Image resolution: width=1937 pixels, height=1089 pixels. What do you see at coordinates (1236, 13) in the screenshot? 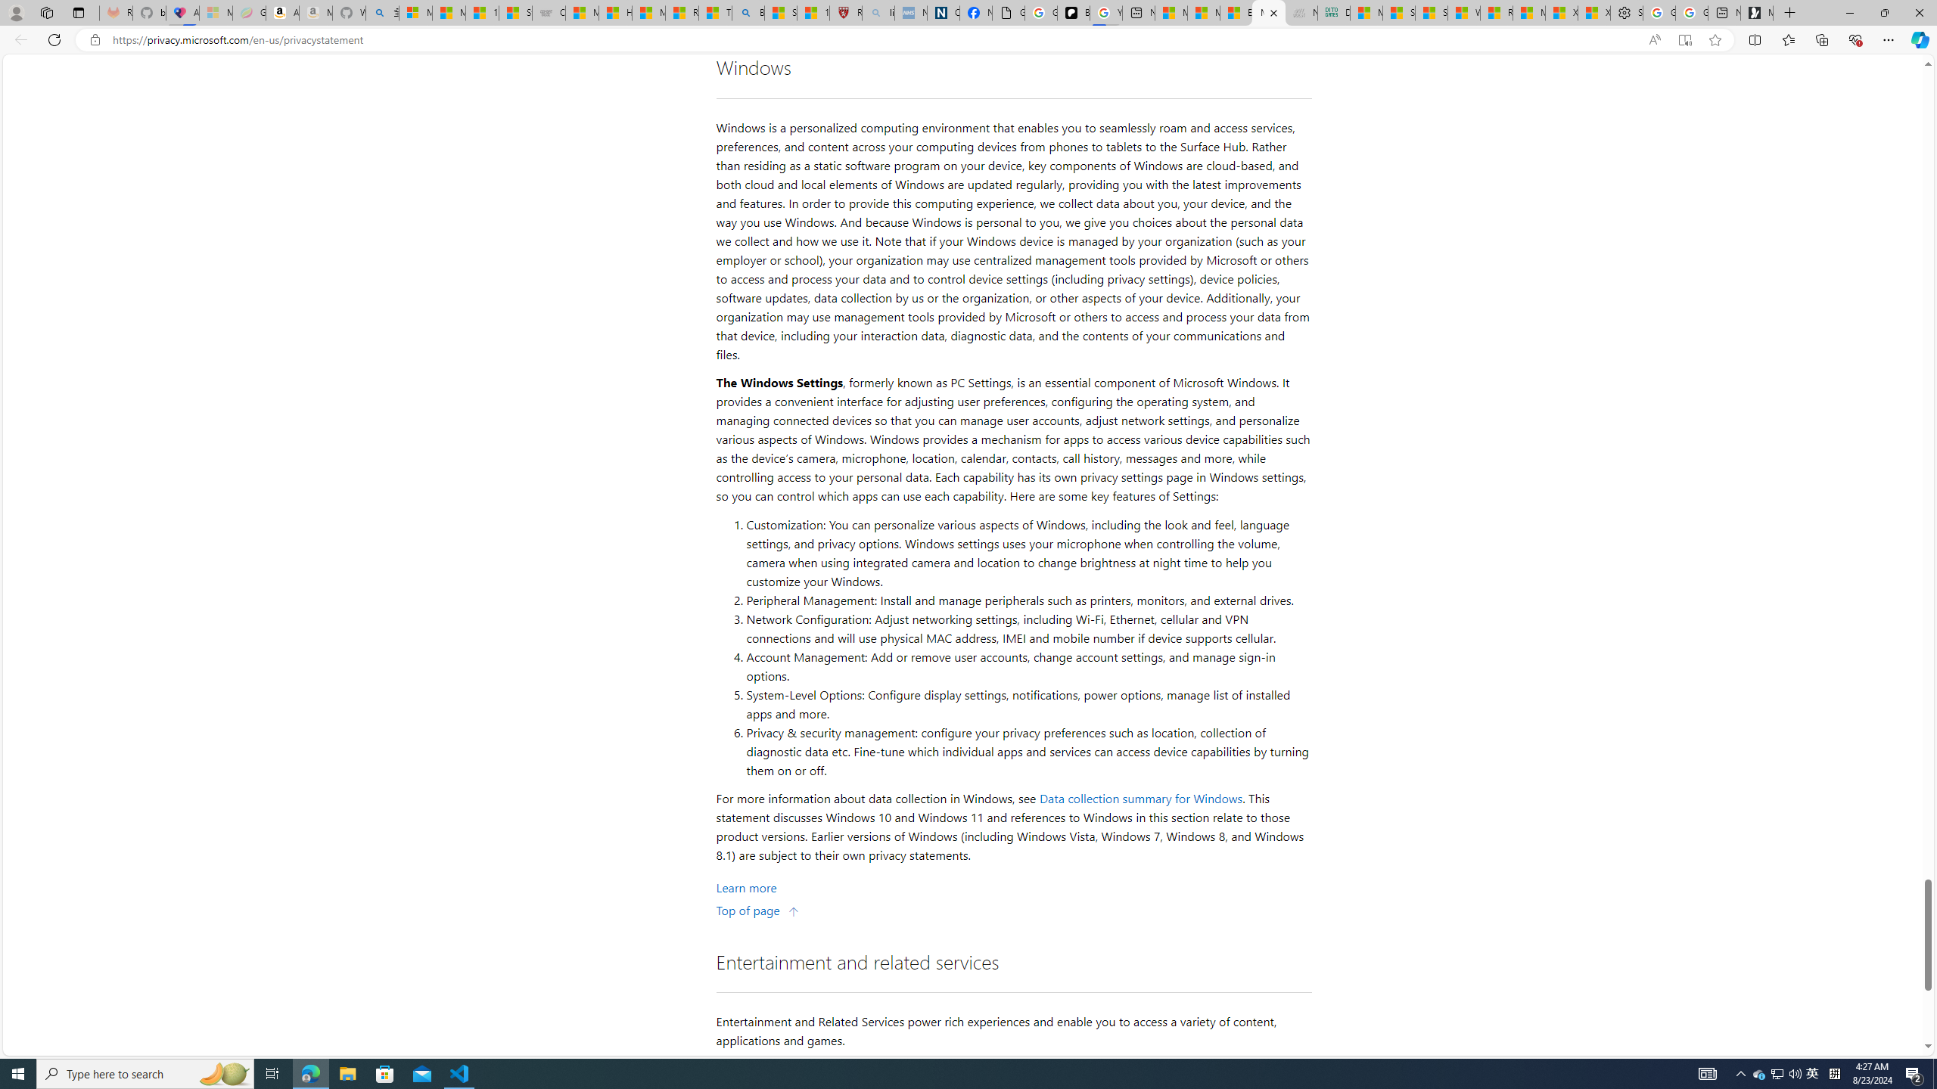
I see `Entertainment - MSN` at bounding box center [1236, 13].